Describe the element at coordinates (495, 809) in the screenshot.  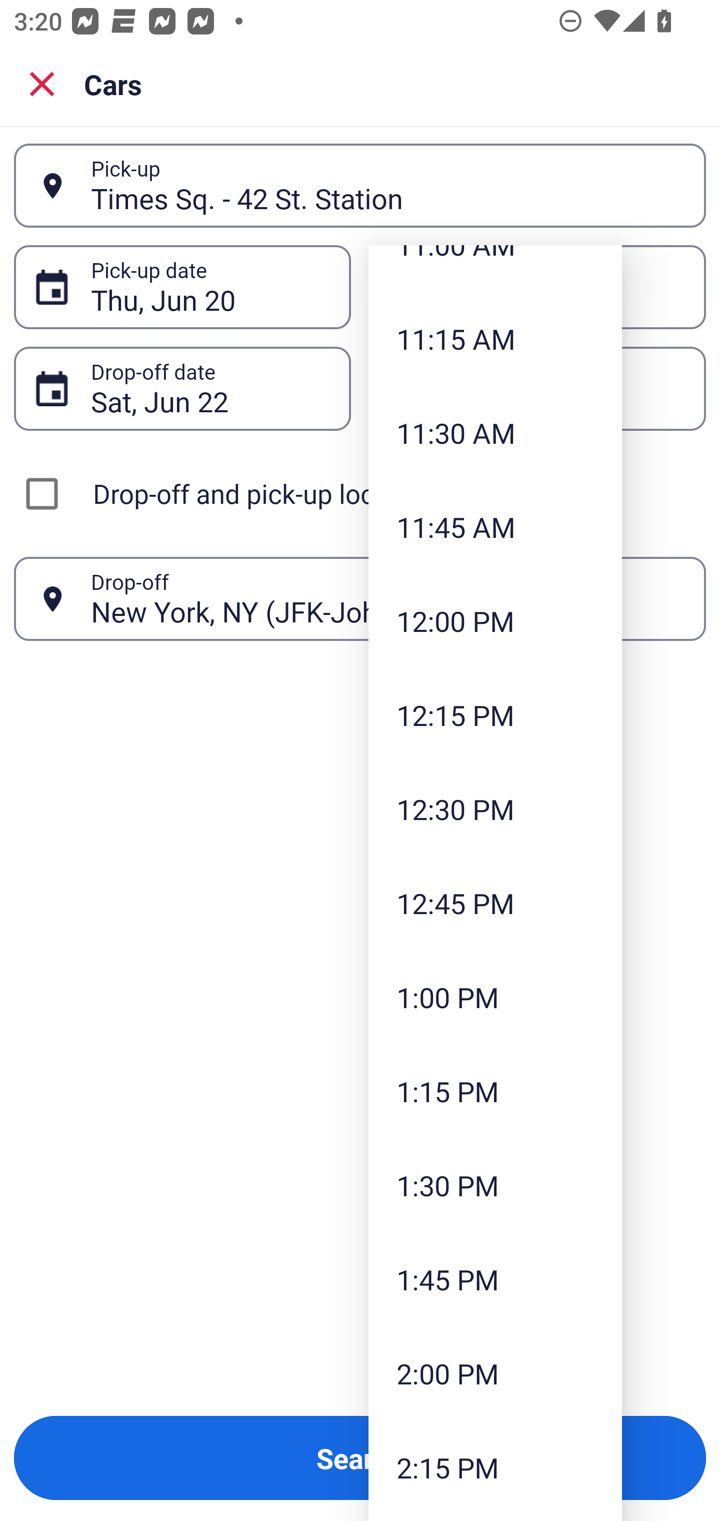
I see `12:30 PM` at that location.